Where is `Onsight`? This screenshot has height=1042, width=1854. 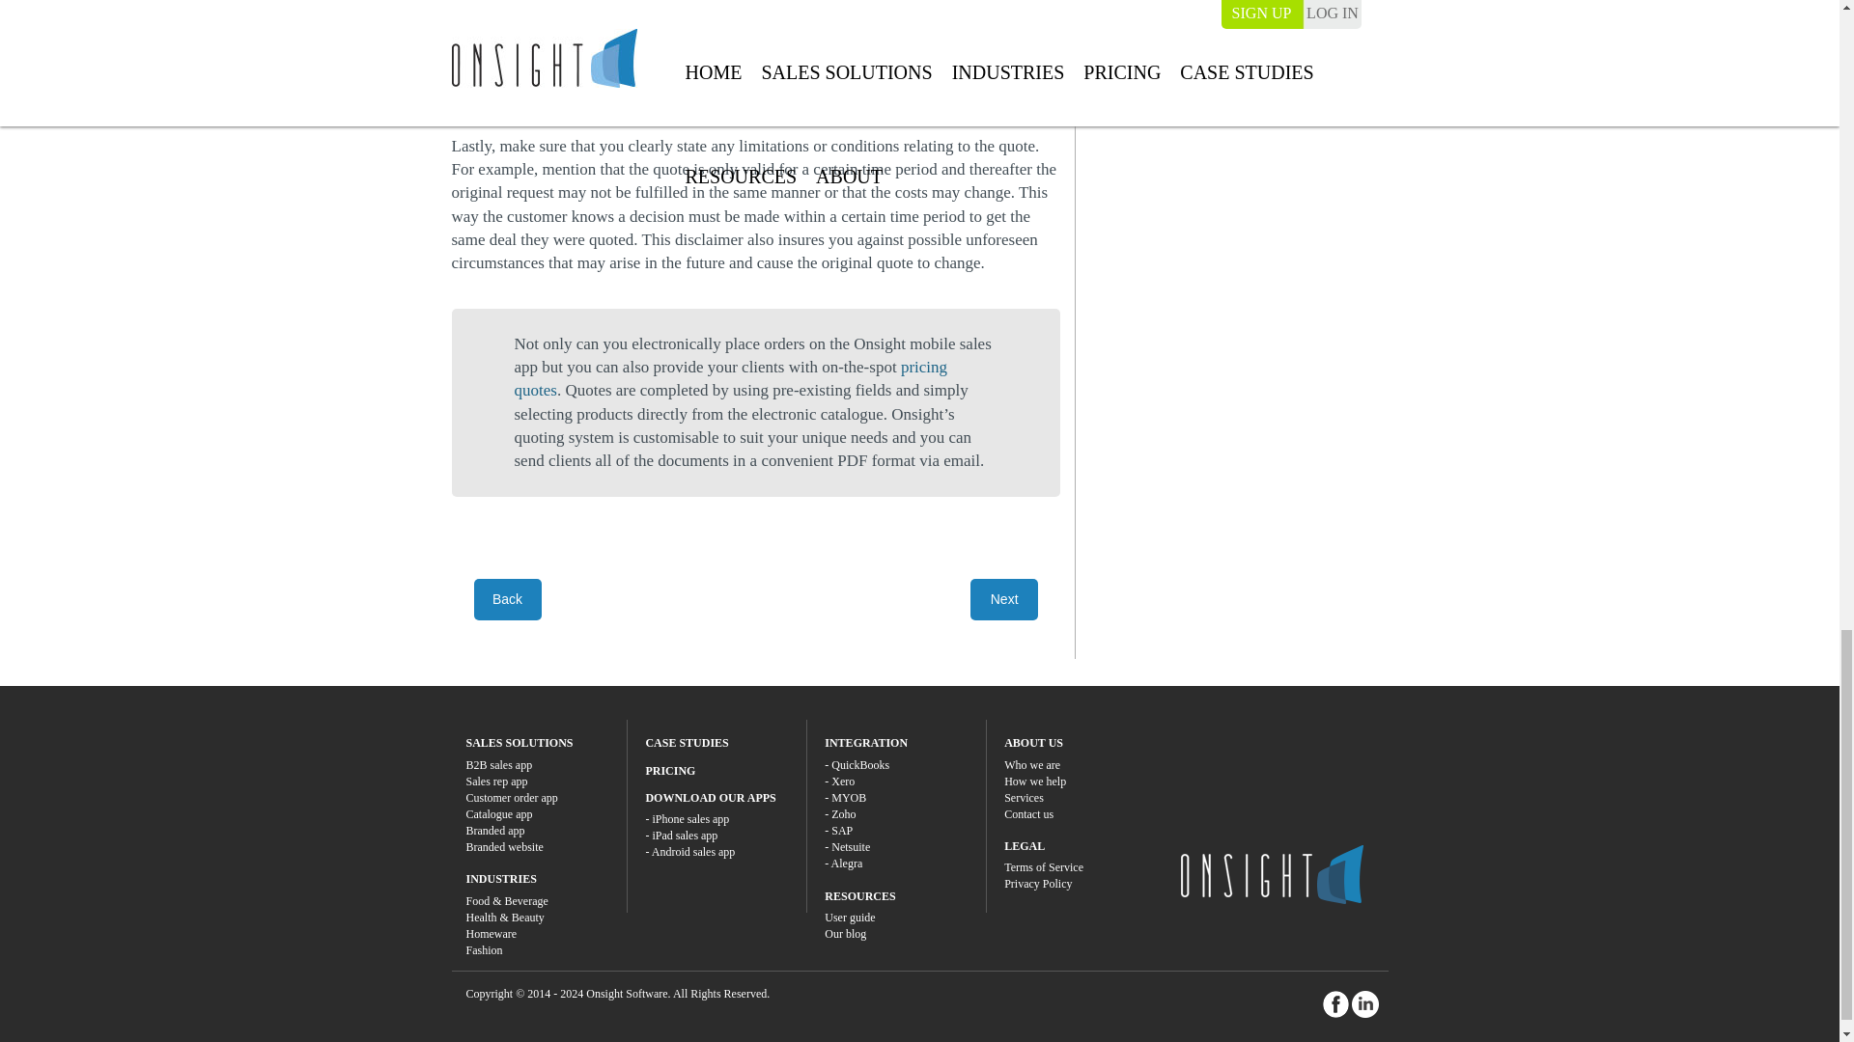 Onsight is located at coordinates (1271, 874).